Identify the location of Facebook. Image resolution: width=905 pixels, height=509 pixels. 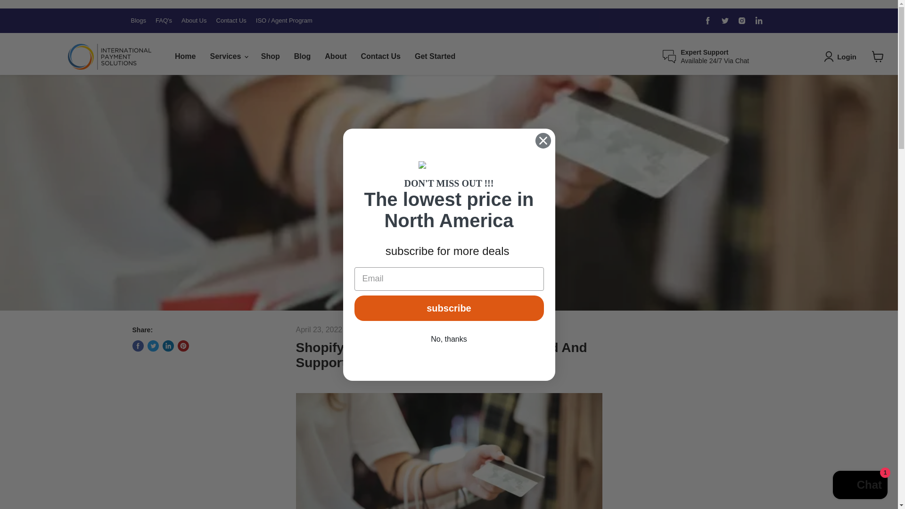
(708, 21).